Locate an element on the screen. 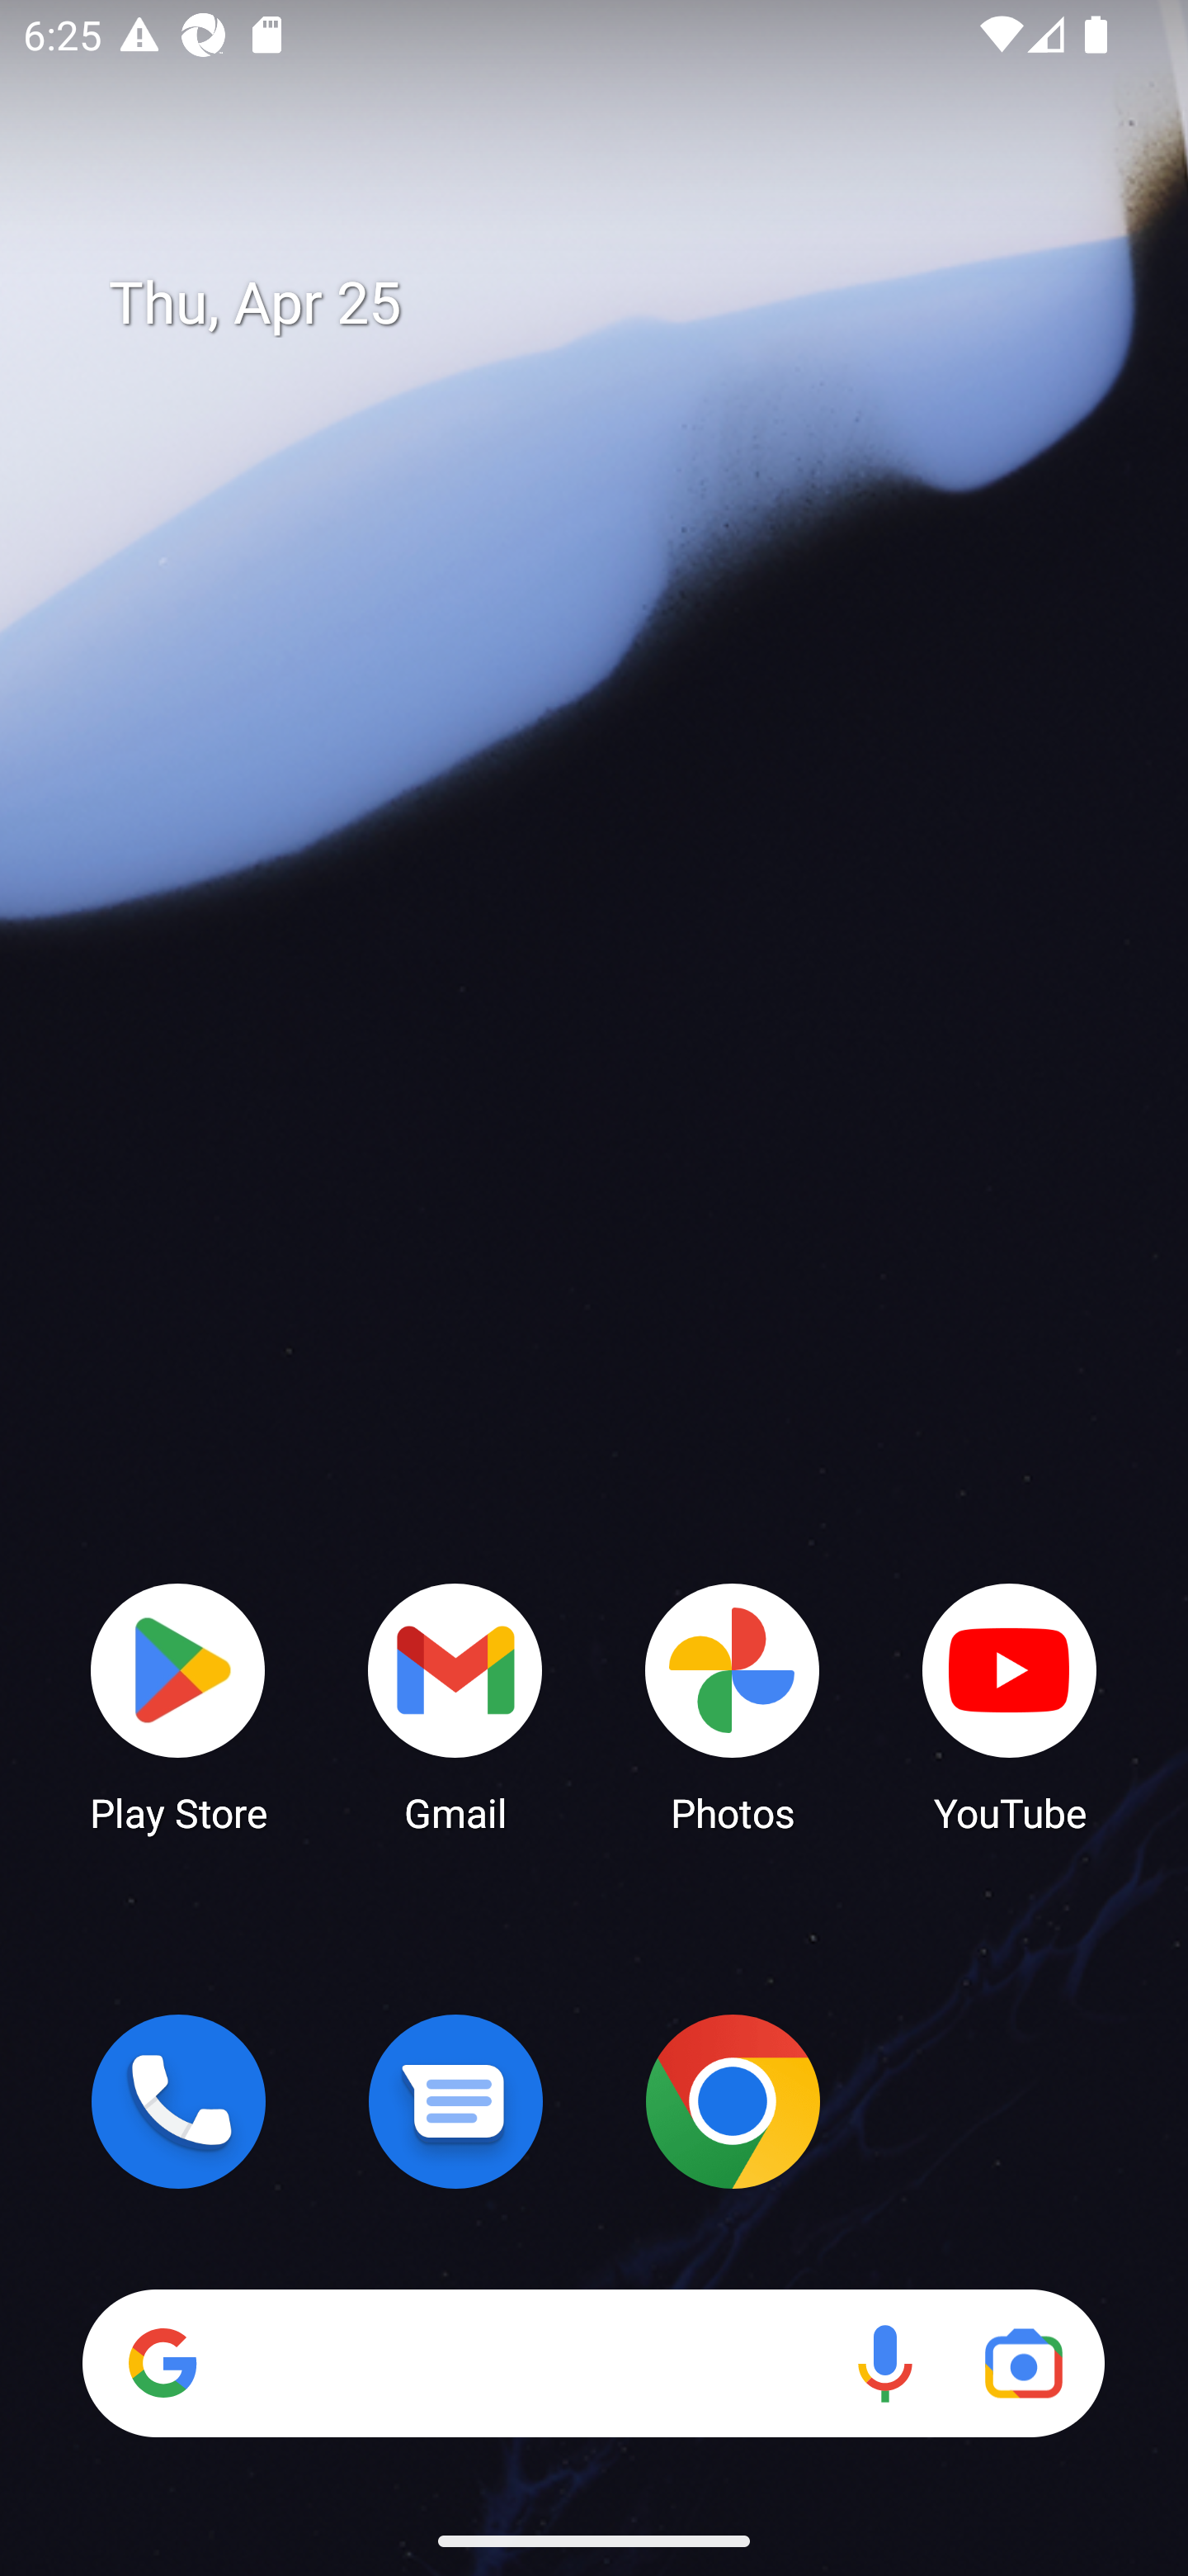 This screenshot has height=2576, width=1188. Phone is located at coordinates (178, 2101).